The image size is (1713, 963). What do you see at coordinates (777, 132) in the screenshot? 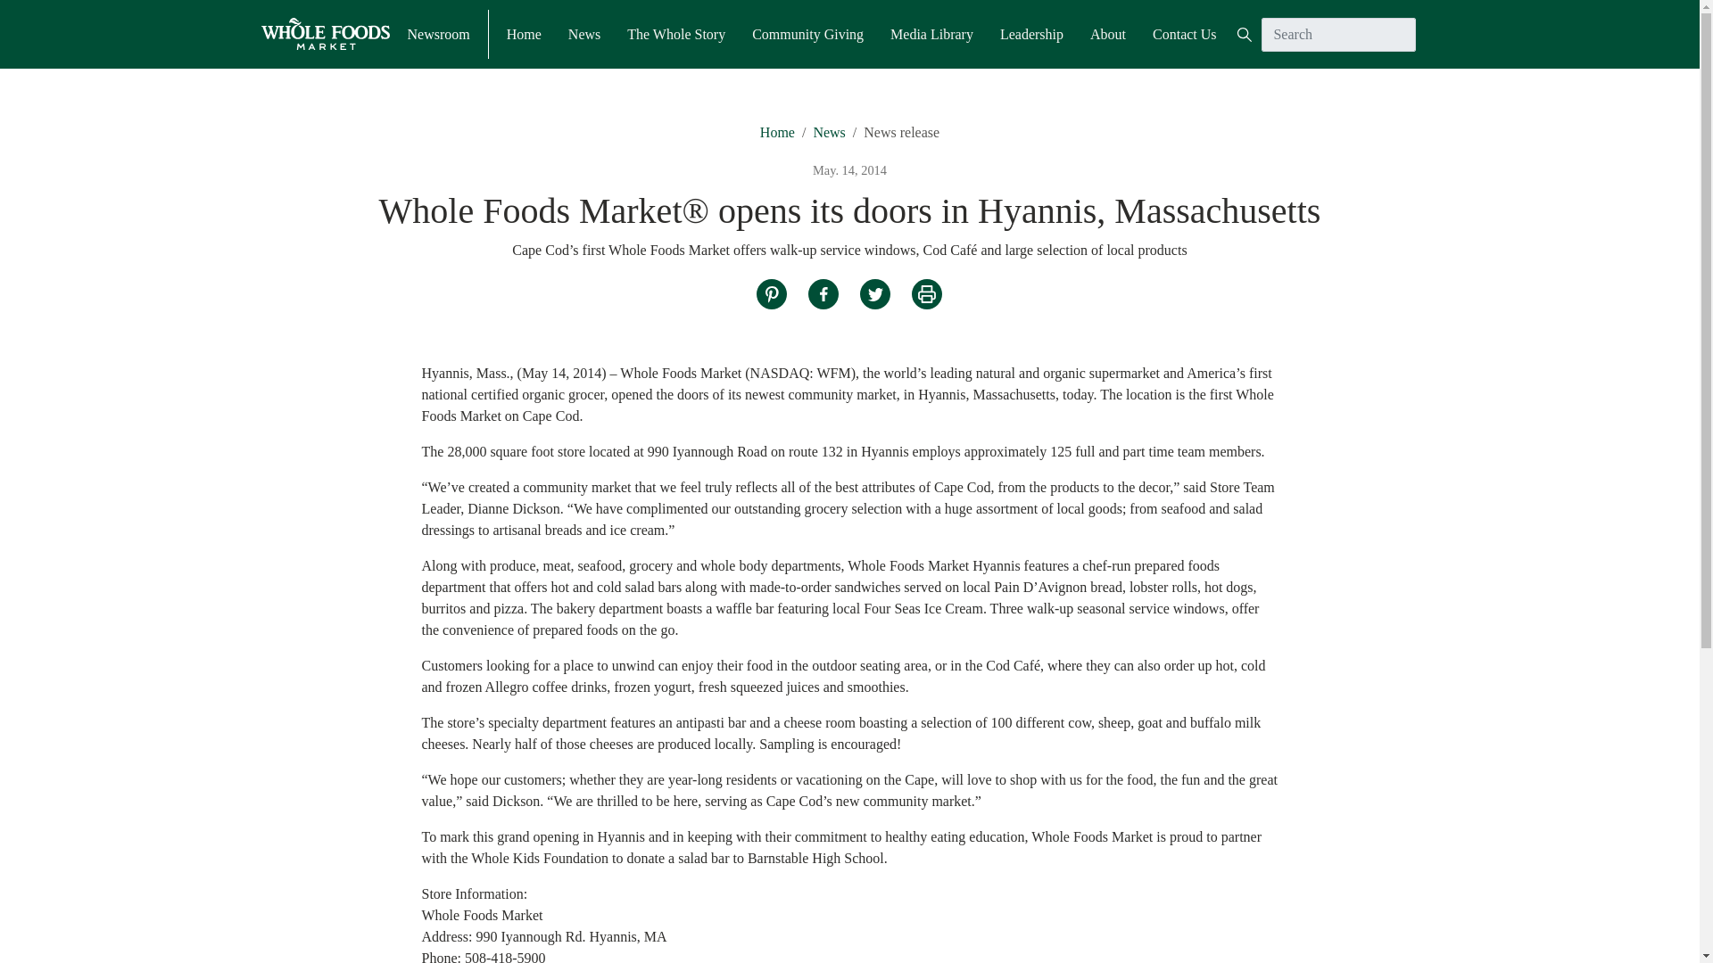
I see `Home` at bounding box center [777, 132].